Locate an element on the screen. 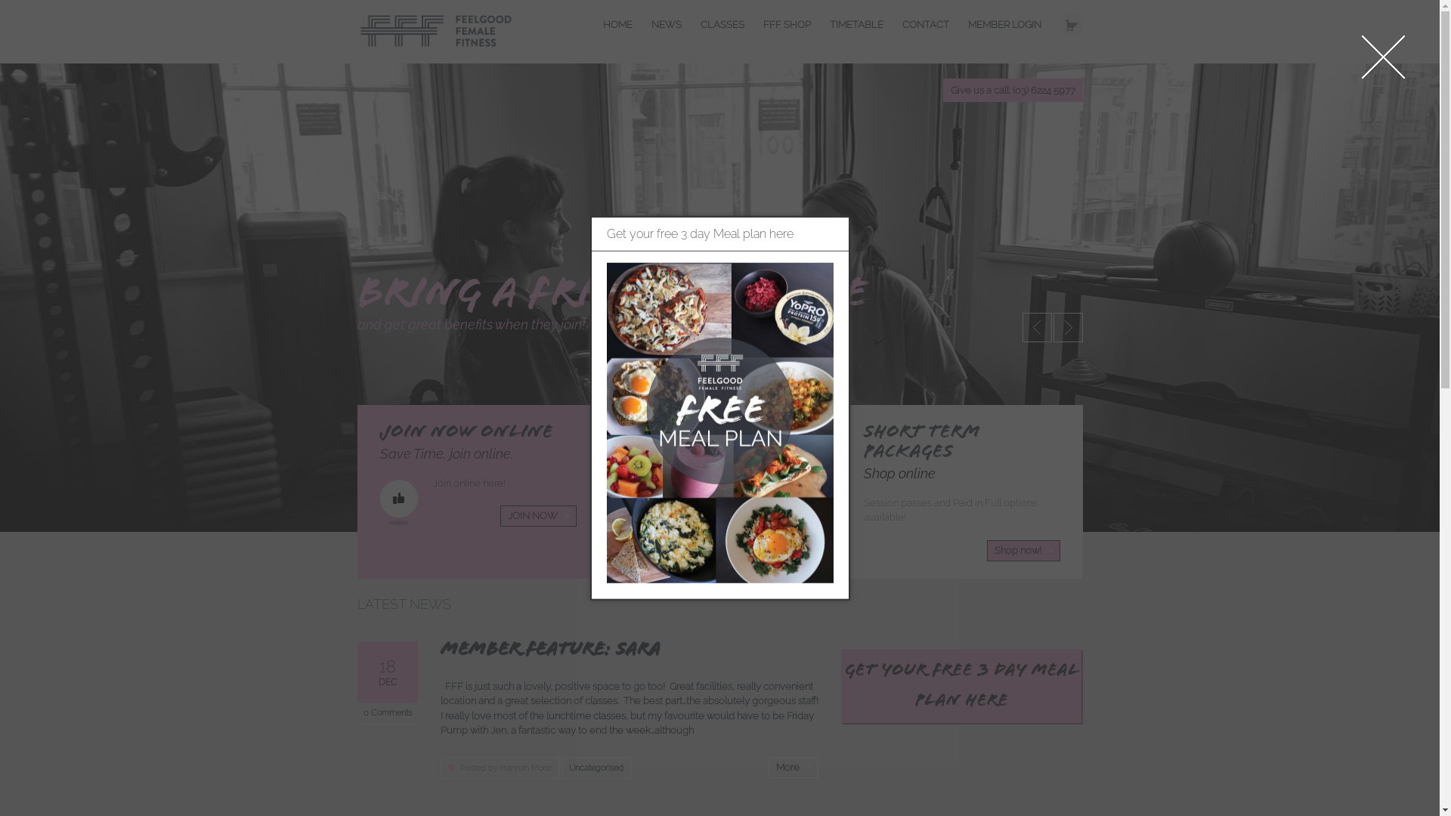 The height and width of the screenshot is (816, 1451). Member feature: Sara is located at coordinates (550, 651).